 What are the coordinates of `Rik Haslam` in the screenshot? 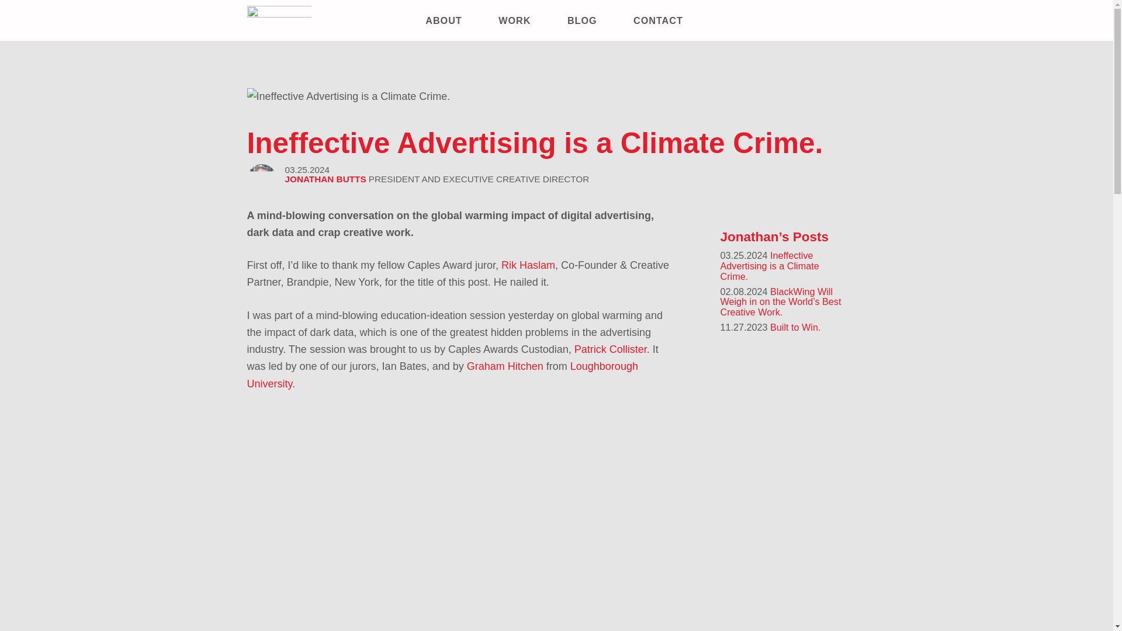 It's located at (528, 265).